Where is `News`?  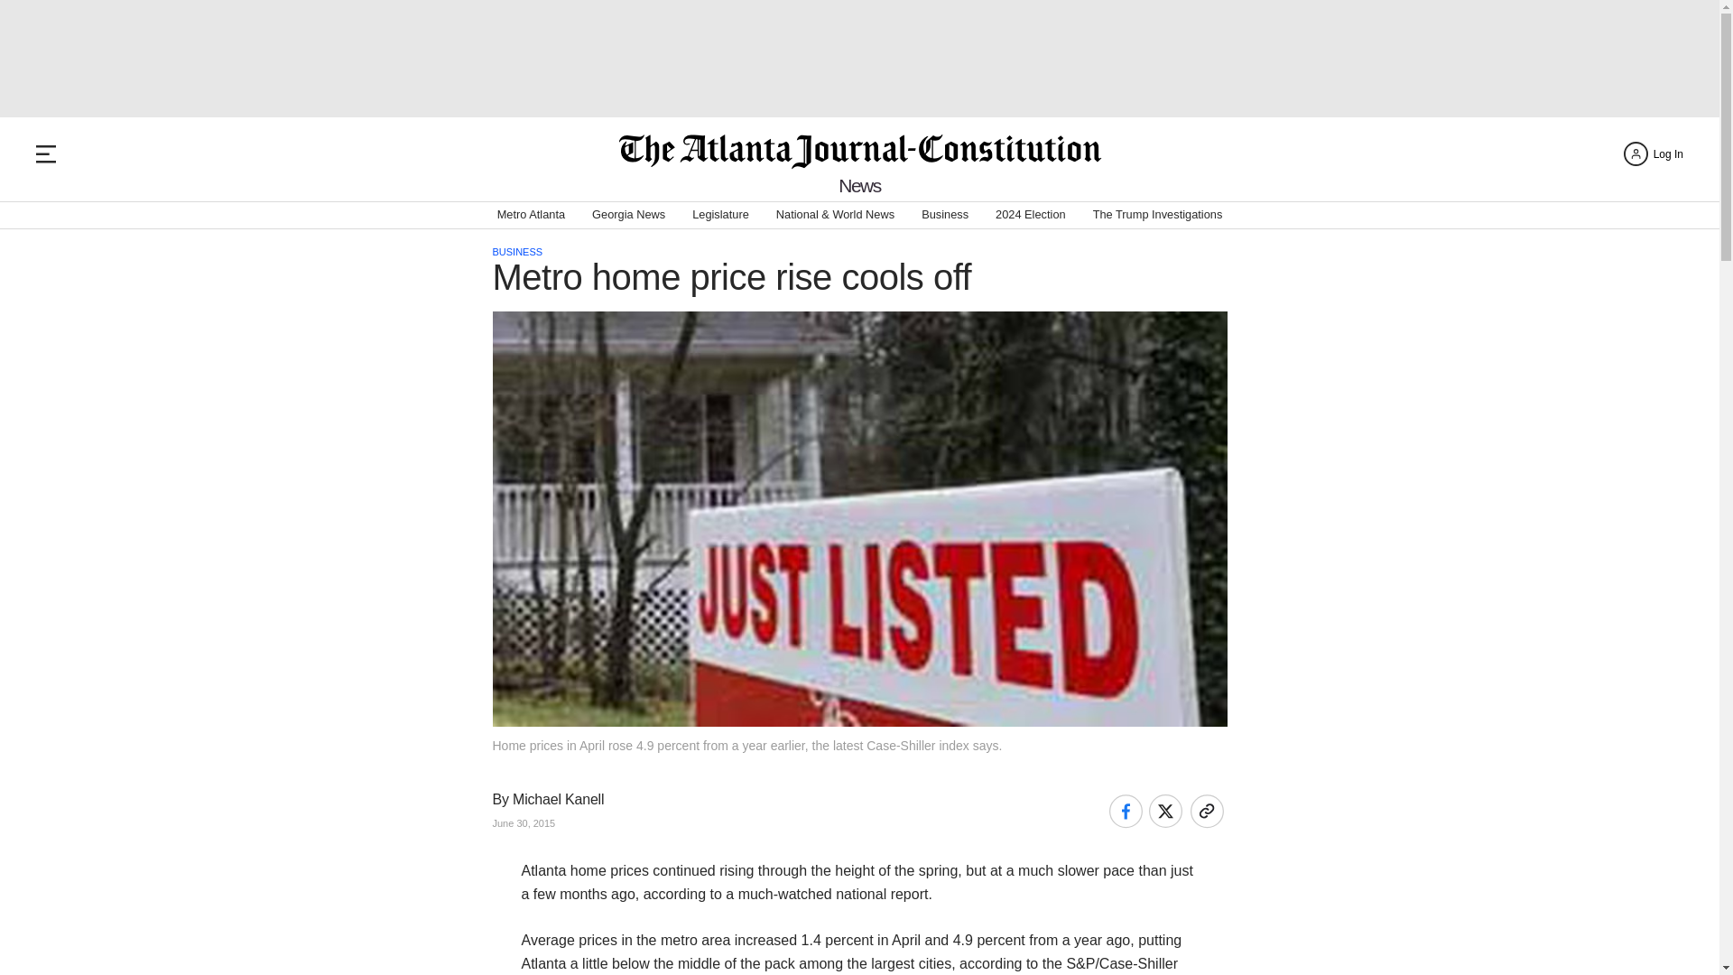 News is located at coordinates (859, 186).